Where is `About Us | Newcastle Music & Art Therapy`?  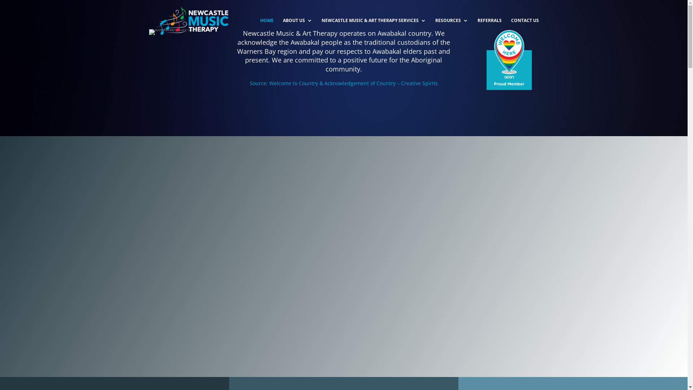 About Us | Newcastle Music & Art Therapy is located at coordinates (344, 256).